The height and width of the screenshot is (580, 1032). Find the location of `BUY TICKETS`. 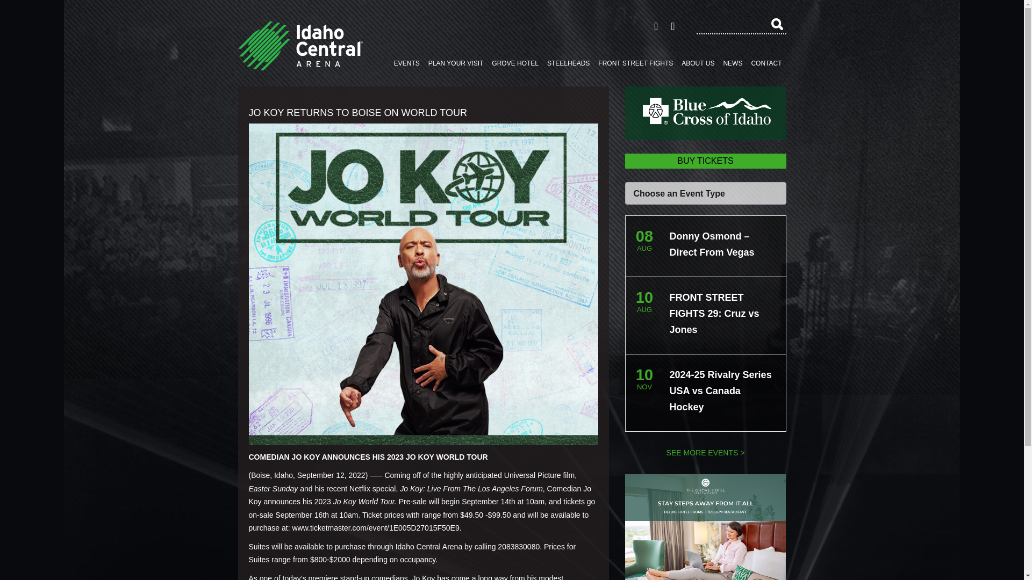

BUY TICKETS is located at coordinates (705, 161).